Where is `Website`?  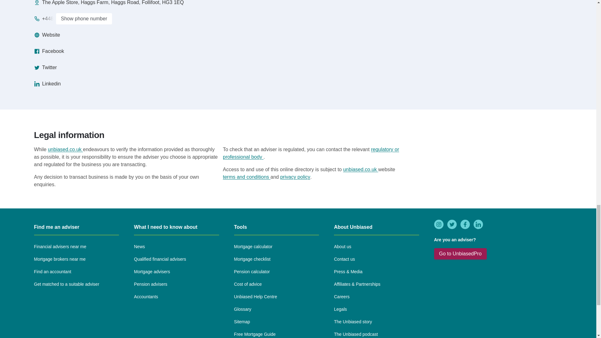
Website is located at coordinates (47, 35).